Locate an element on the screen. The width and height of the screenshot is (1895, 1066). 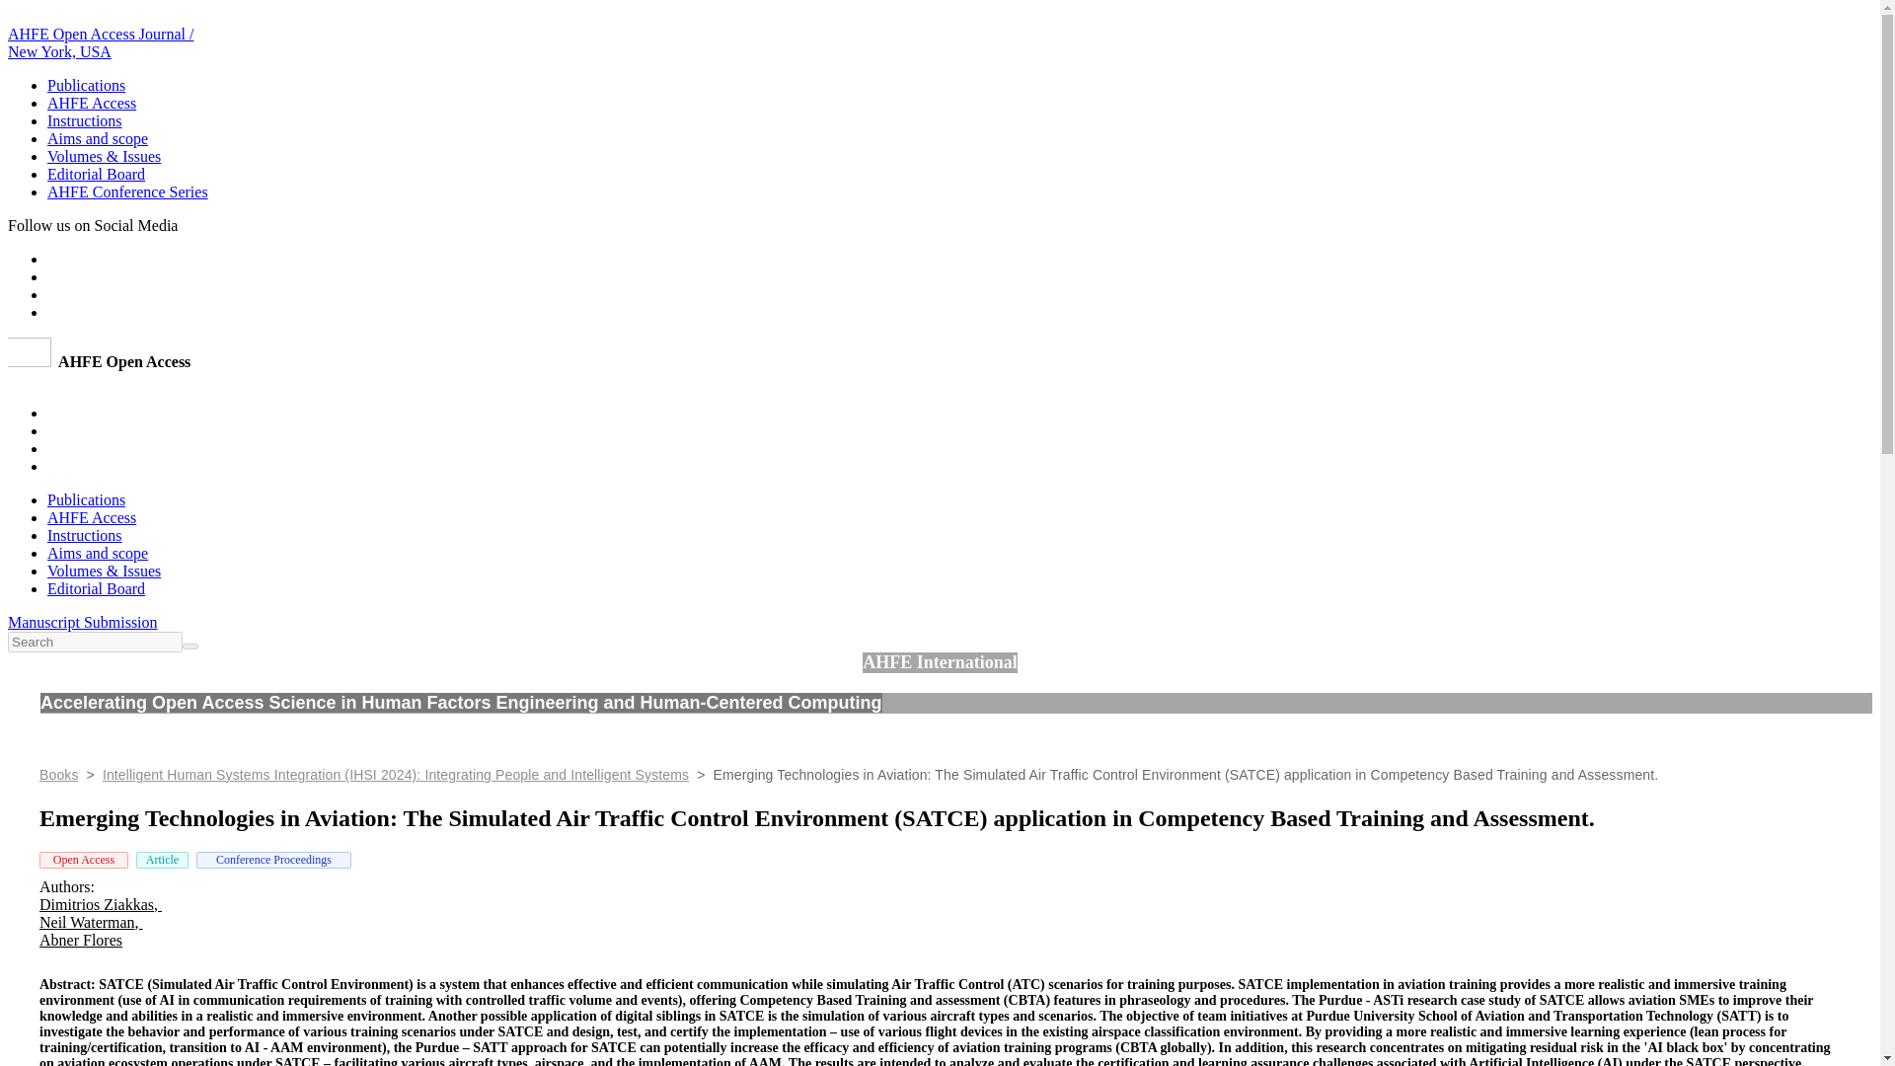
Publications is located at coordinates (86, 499).